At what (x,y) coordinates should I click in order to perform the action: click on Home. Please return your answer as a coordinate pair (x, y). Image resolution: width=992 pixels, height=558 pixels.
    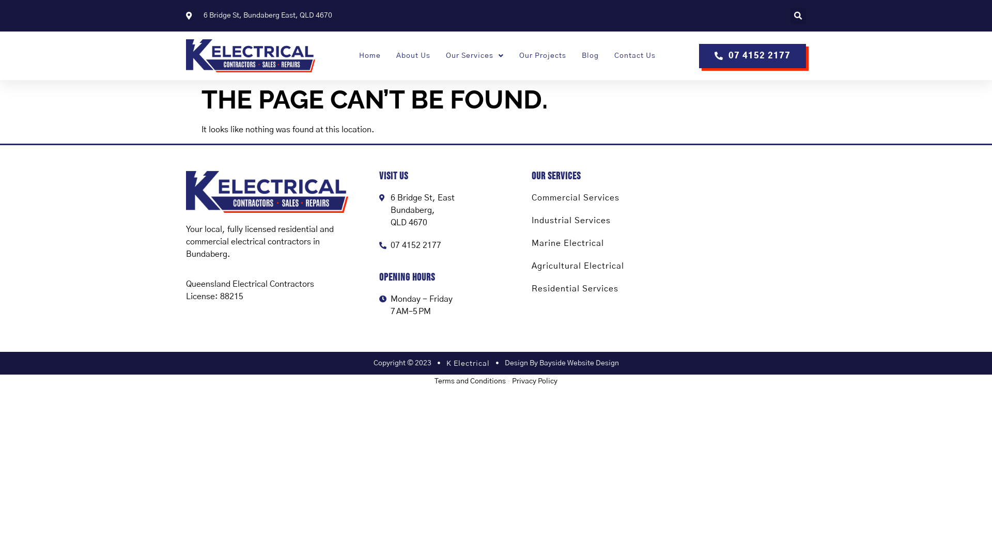
    Looking at the image, I should click on (369, 56).